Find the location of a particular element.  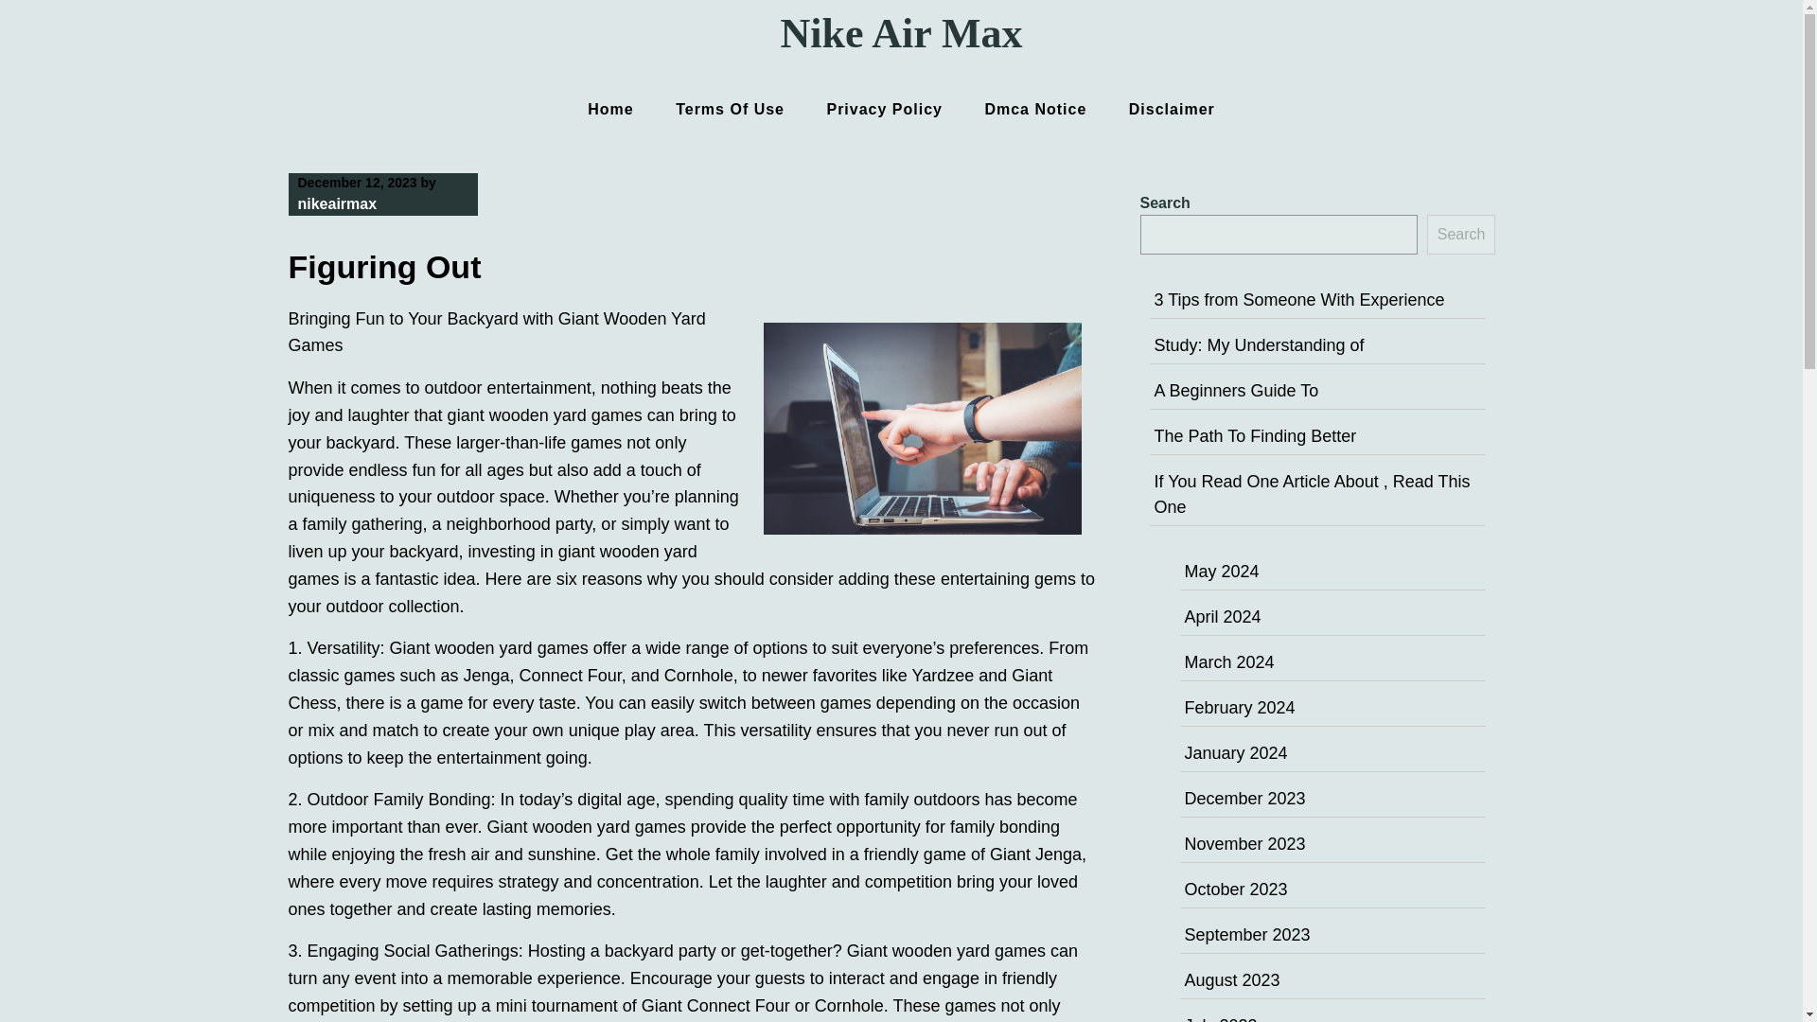

Nike Air Max is located at coordinates (901, 33).